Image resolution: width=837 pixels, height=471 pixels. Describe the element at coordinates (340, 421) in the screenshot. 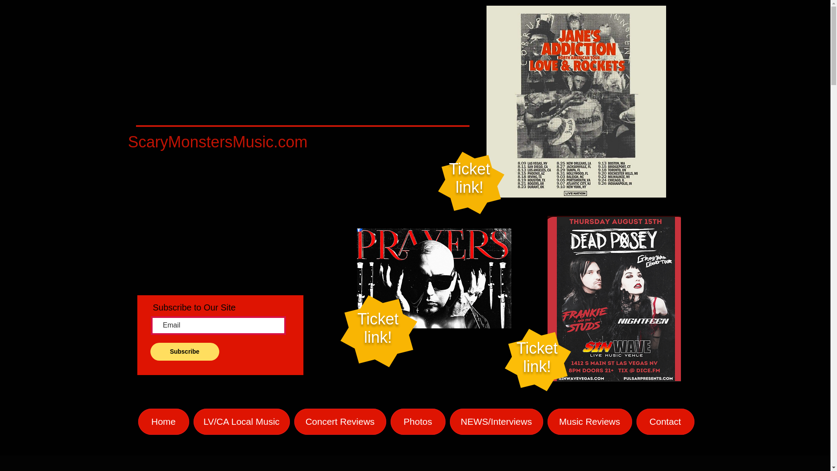

I see `Photos` at that location.